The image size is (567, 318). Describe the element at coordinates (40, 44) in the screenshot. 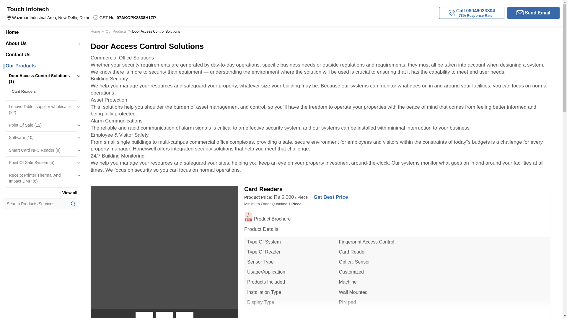

I see `About Us` at that location.